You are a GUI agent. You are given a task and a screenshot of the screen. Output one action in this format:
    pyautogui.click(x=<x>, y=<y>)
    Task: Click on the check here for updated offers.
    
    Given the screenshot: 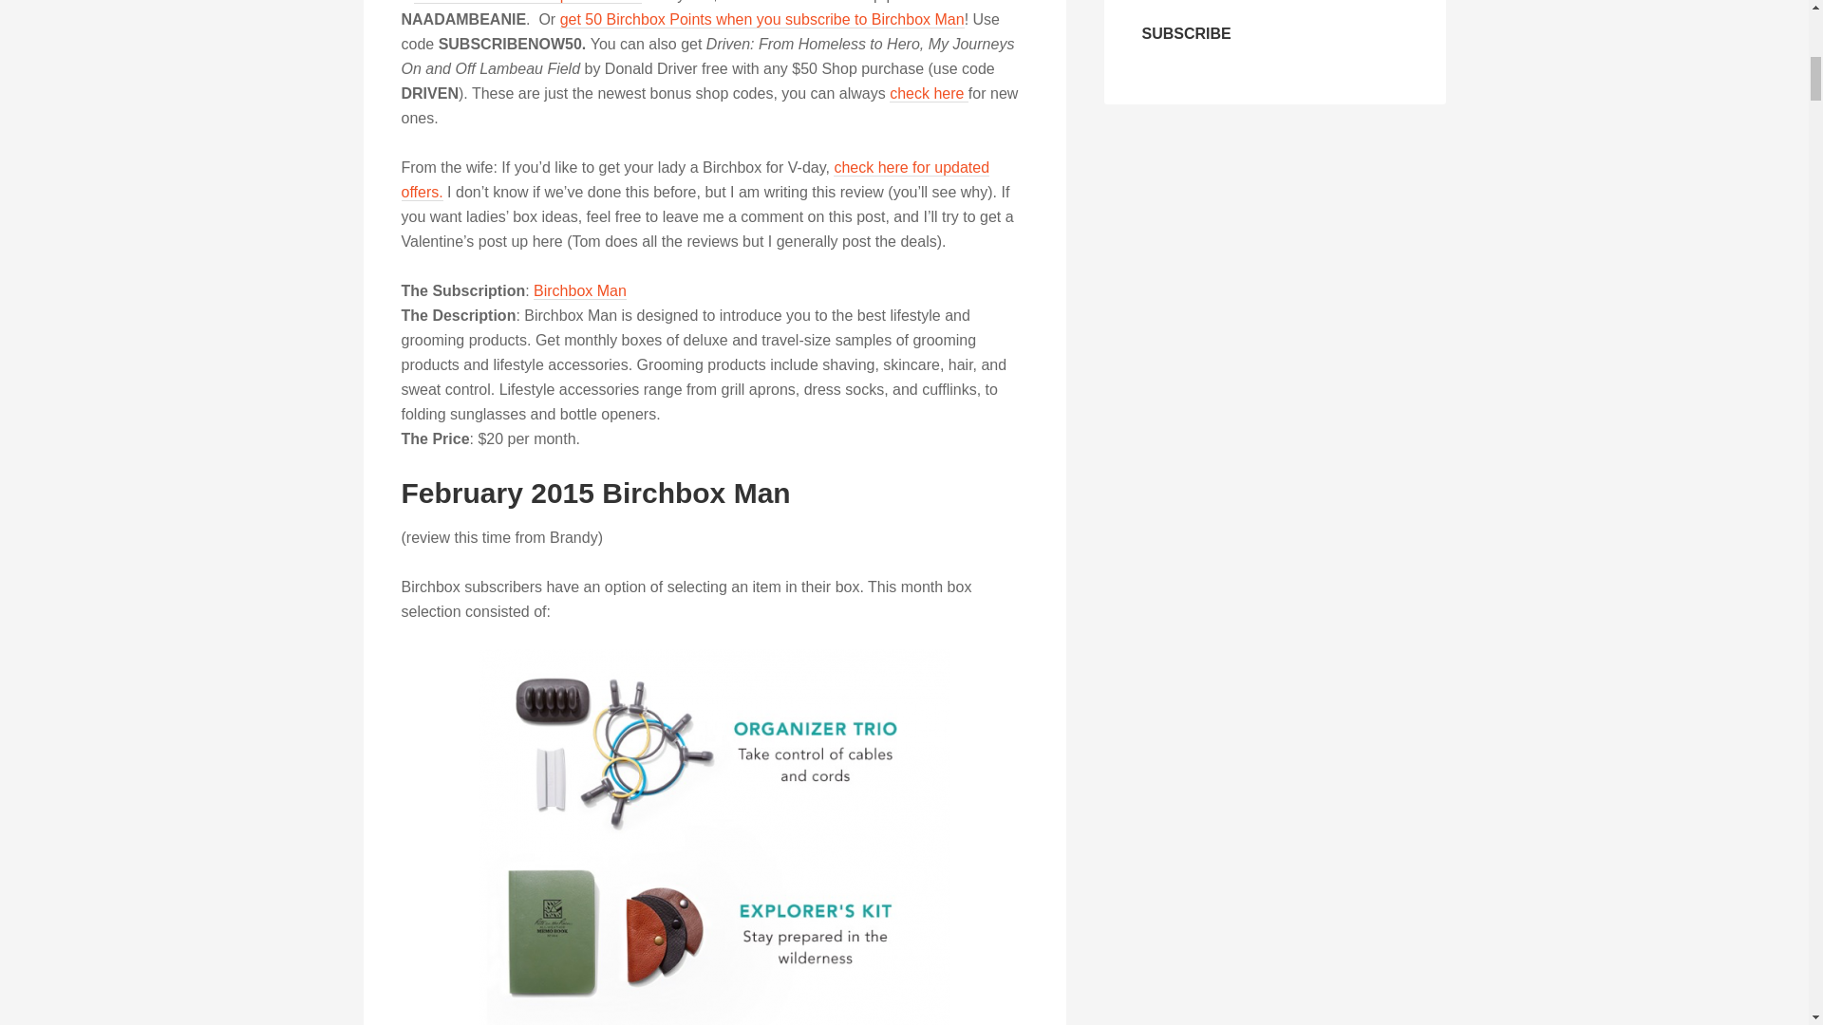 What is the action you would take?
    pyautogui.click(x=695, y=180)
    